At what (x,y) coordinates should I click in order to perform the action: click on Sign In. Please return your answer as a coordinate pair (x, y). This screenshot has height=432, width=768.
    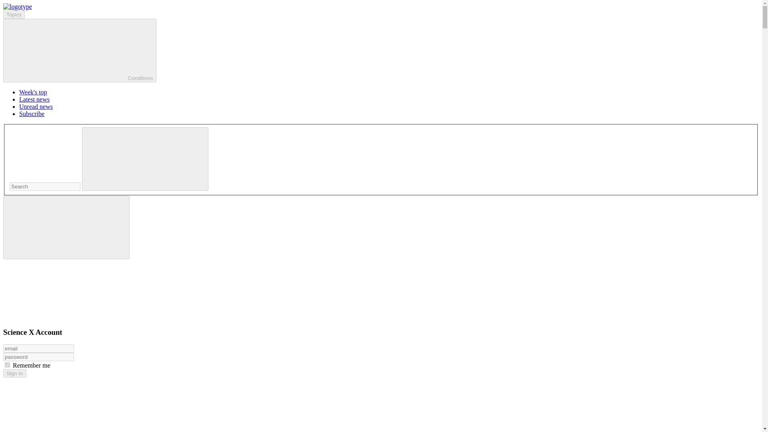
    Looking at the image, I should click on (14, 373).